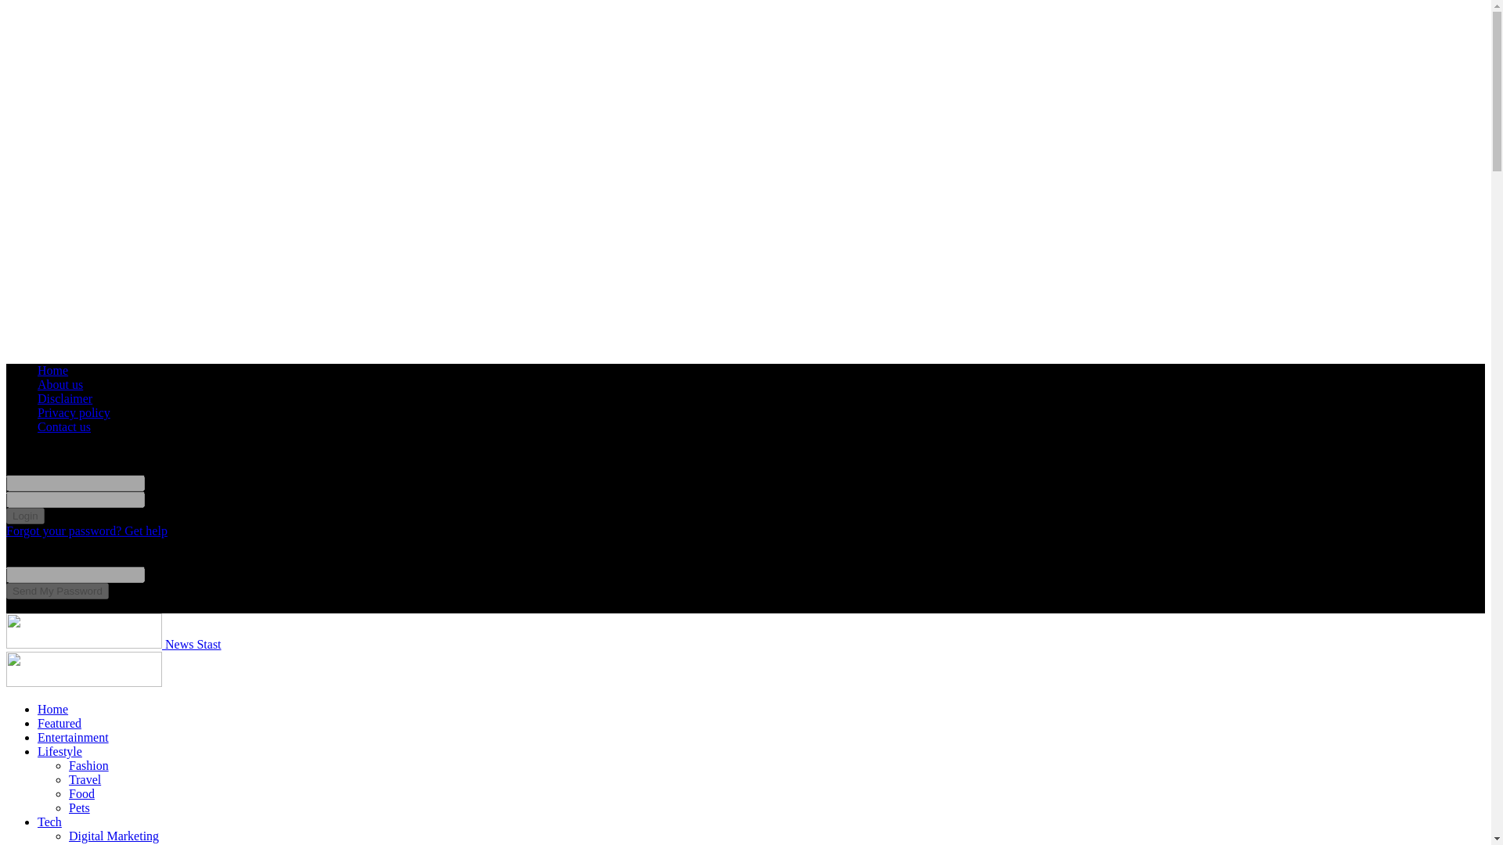 Image resolution: width=1503 pixels, height=845 pixels. Describe the element at coordinates (64, 426) in the screenshot. I see `Contact us` at that location.